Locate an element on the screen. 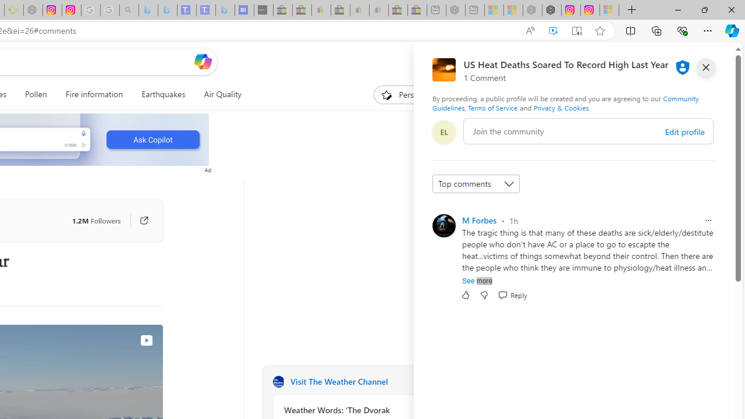  Profile Picture is located at coordinates (444, 226).